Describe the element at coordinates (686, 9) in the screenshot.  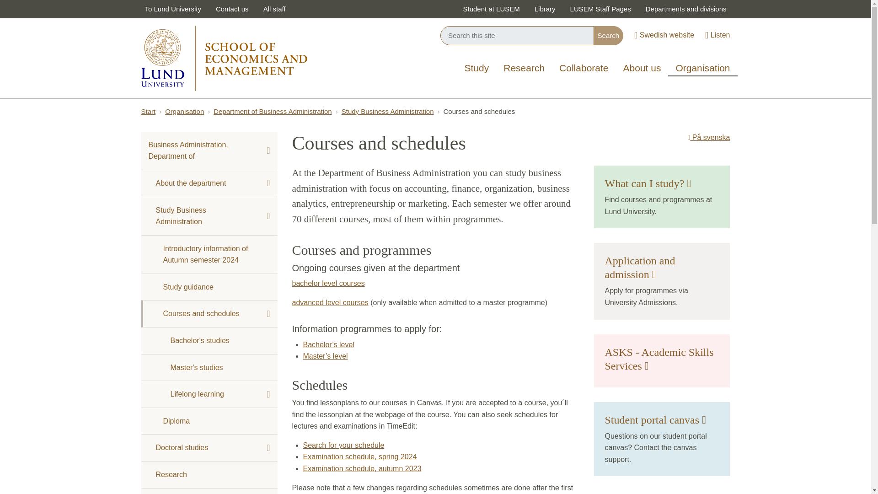
I see `Departments and divisions` at that location.